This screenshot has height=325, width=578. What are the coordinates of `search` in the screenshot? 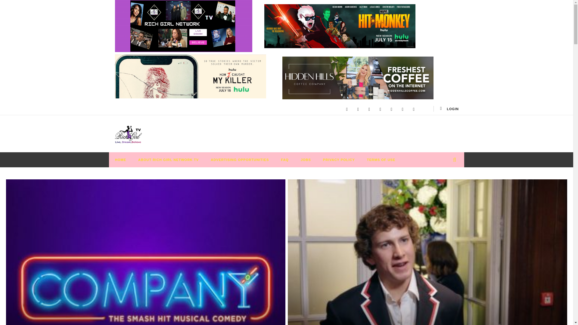 It's located at (449, 173).